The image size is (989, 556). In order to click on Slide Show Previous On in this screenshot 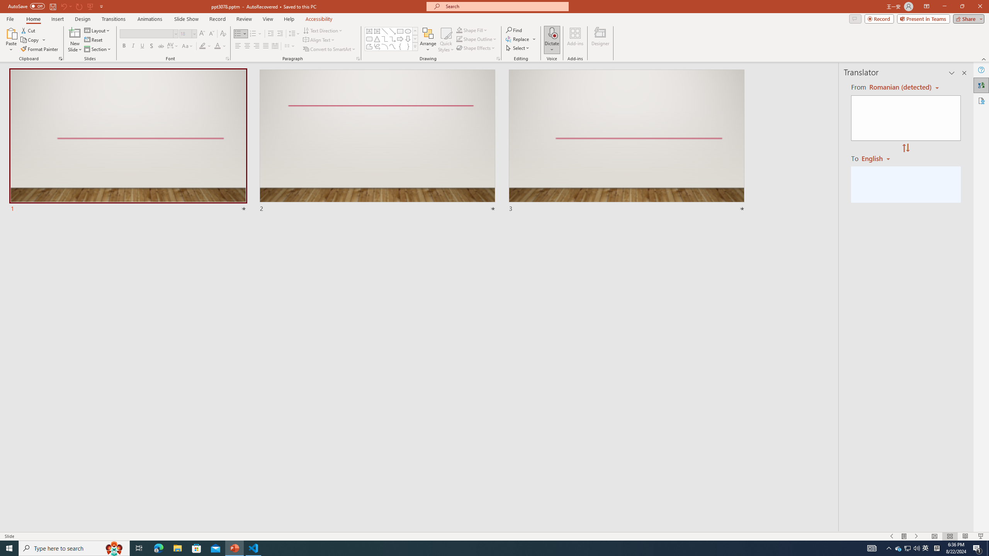, I will do `click(892, 536)`.